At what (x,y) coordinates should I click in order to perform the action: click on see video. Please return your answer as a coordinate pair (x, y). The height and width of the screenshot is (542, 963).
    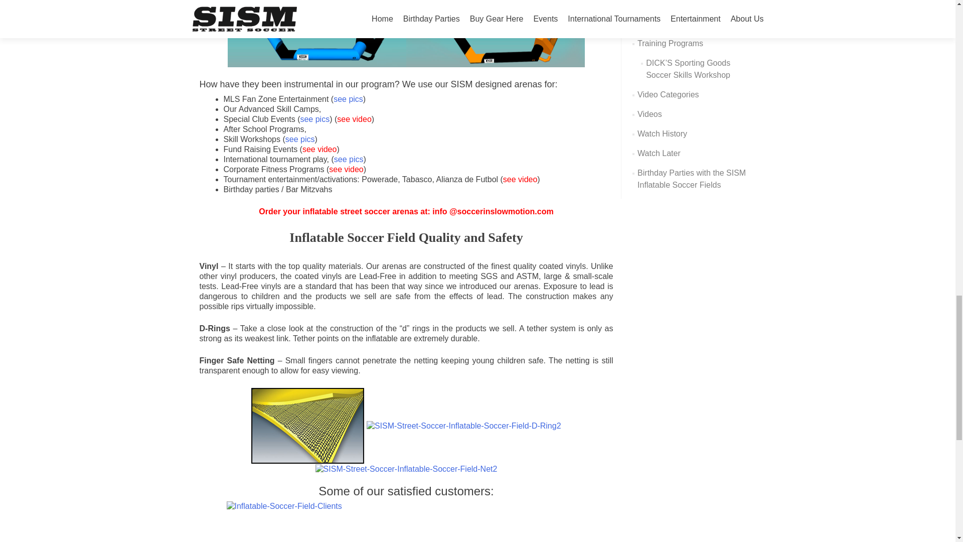
    Looking at the image, I should click on (319, 149).